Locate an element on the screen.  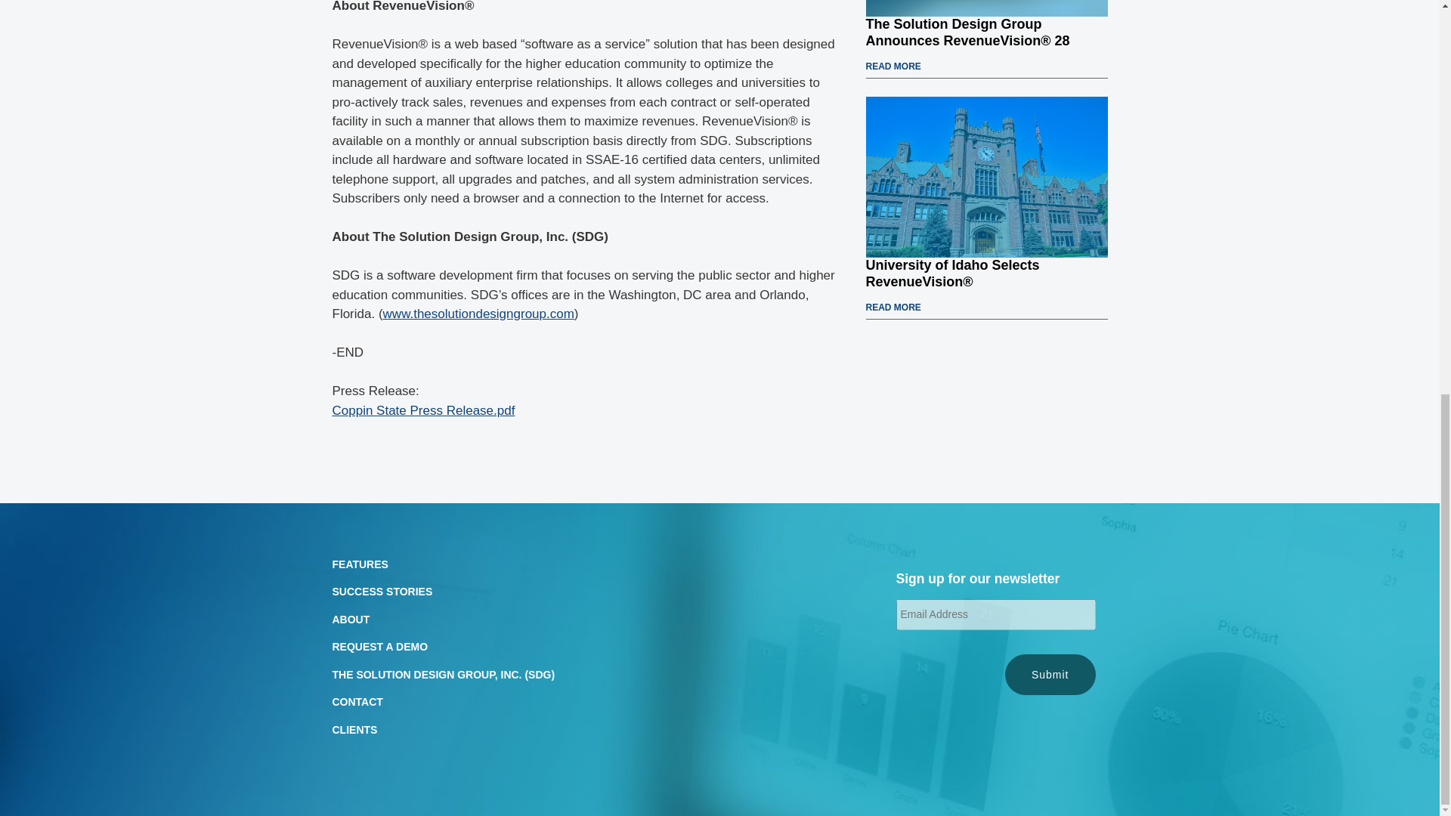
FEATURES is located at coordinates (360, 564).